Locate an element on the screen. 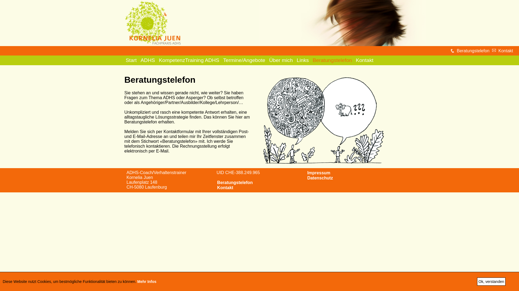  ADHS- Coach Kornelia Juen is located at coordinates (153, 23).